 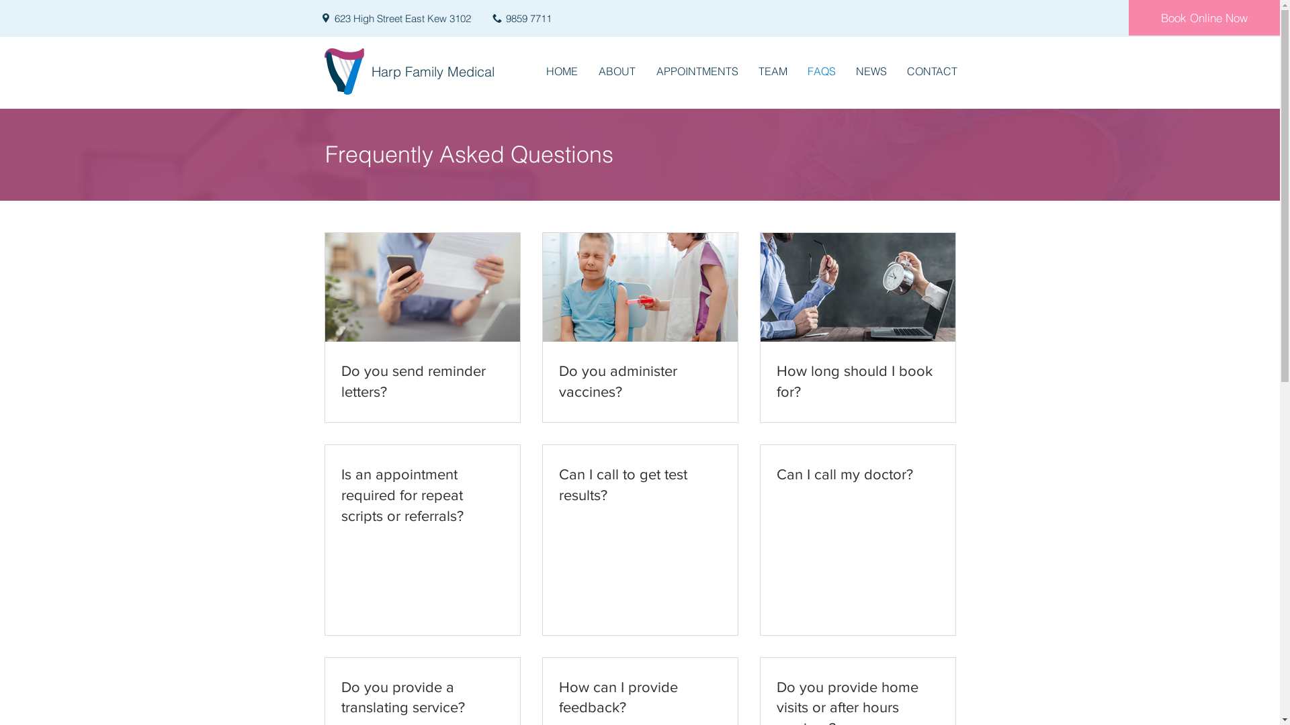 I want to click on 623 High Street East Kew 3102, so click(x=403, y=19).